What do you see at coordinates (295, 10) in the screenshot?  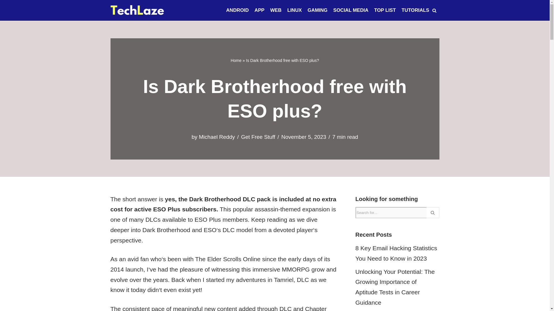 I see `LINUX` at bounding box center [295, 10].